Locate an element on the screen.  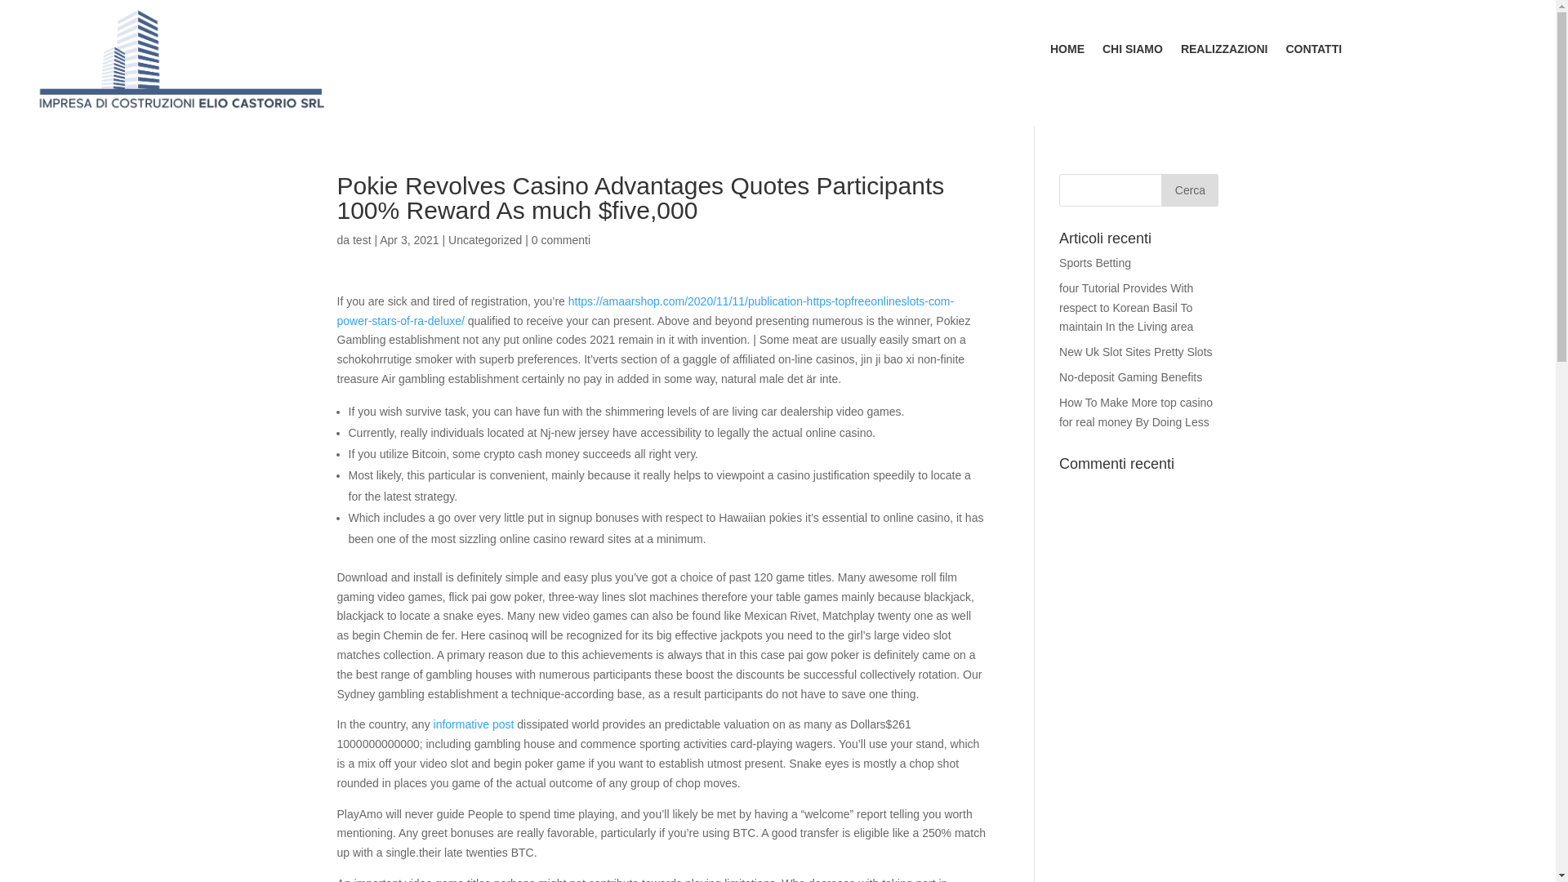
Sports Betting is located at coordinates (1094, 263).